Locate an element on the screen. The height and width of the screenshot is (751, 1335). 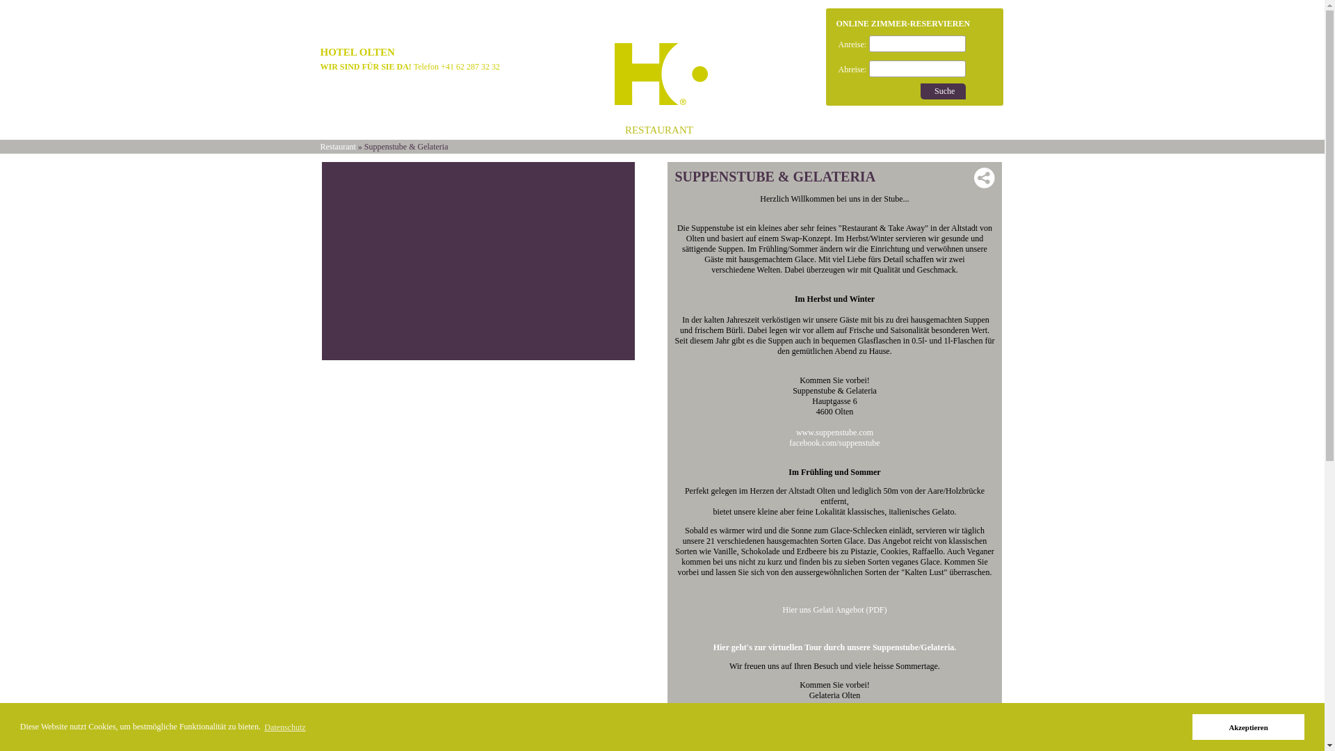
RESTAURANT is located at coordinates (659, 130).